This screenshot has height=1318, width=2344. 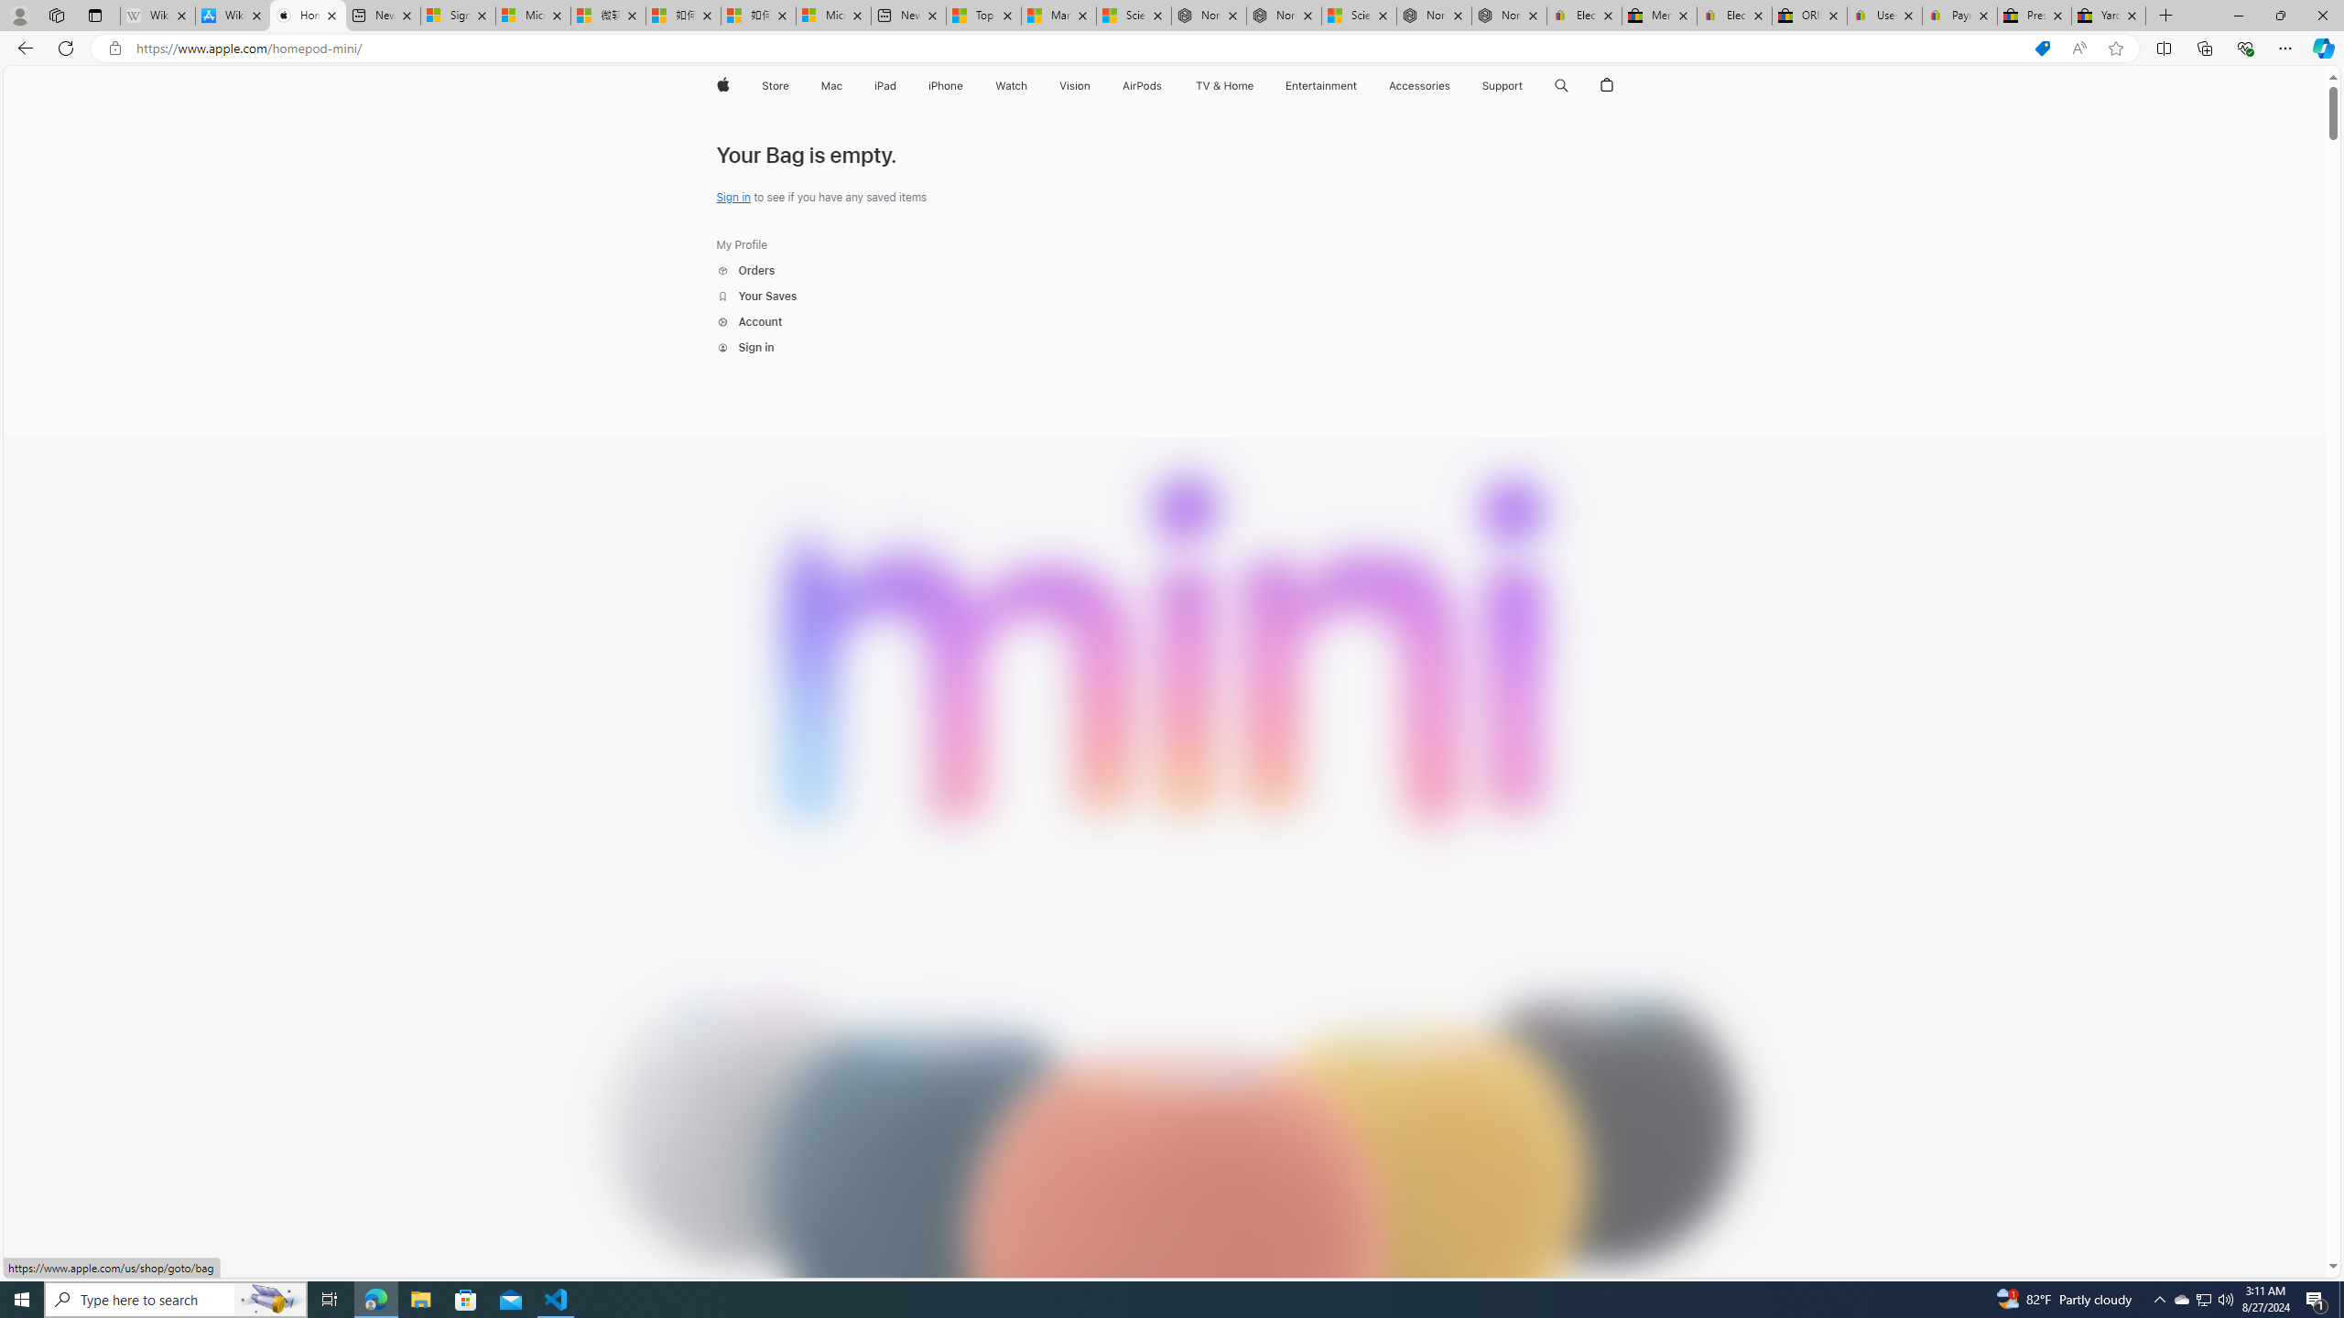 I want to click on TV and Home, so click(x=1223, y=86).